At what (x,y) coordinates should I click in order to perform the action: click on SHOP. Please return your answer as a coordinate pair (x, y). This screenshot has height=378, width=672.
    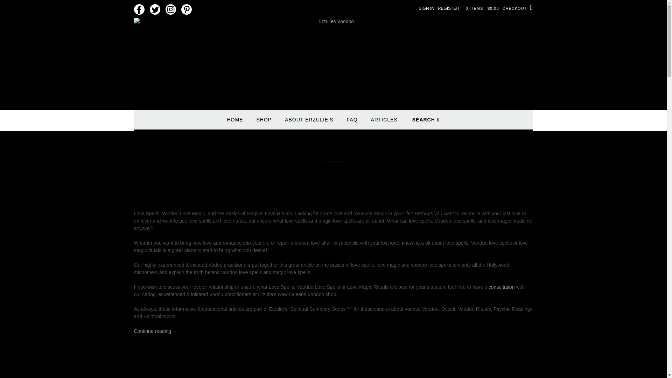
    Looking at the image, I should click on (264, 123).